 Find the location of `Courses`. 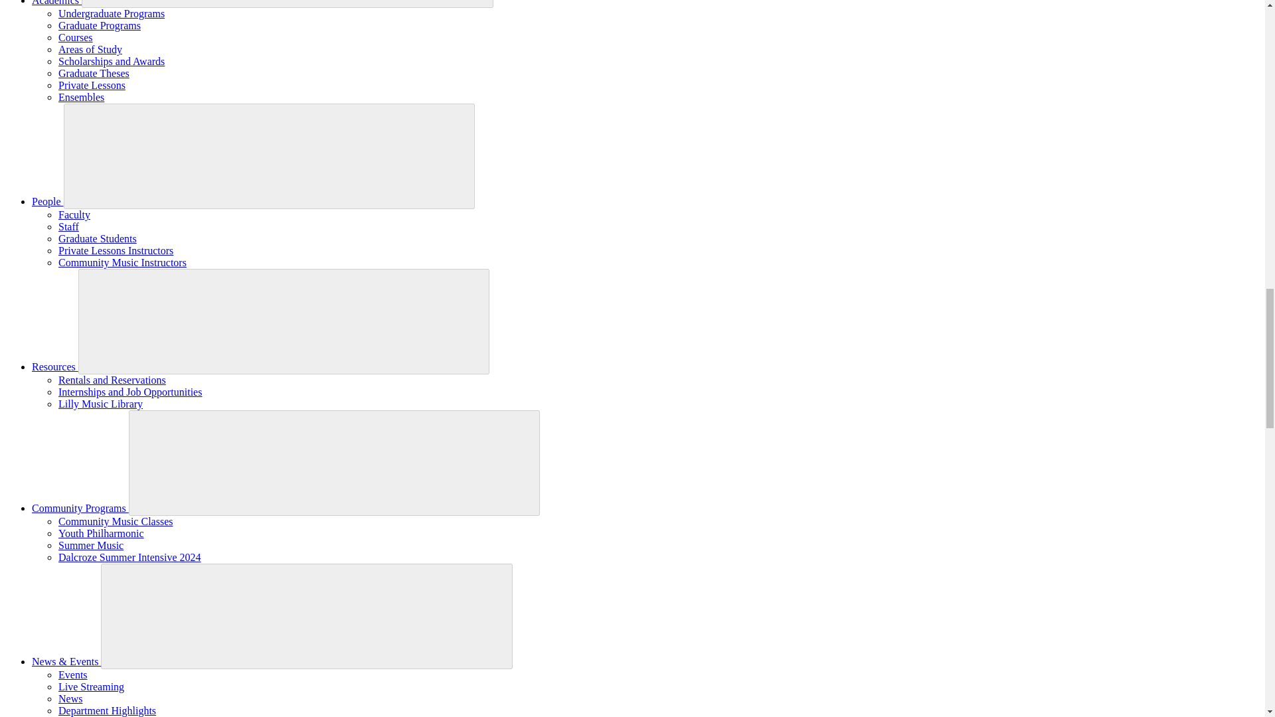

Courses is located at coordinates (76, 37).